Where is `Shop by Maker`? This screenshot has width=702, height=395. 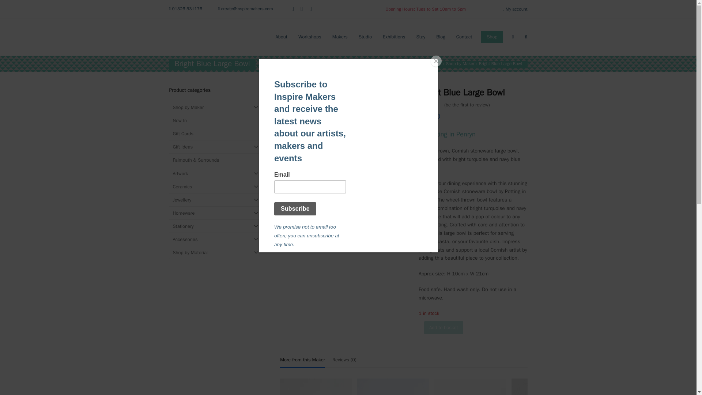
Shop by Maker is located at coordinates (460, 64).